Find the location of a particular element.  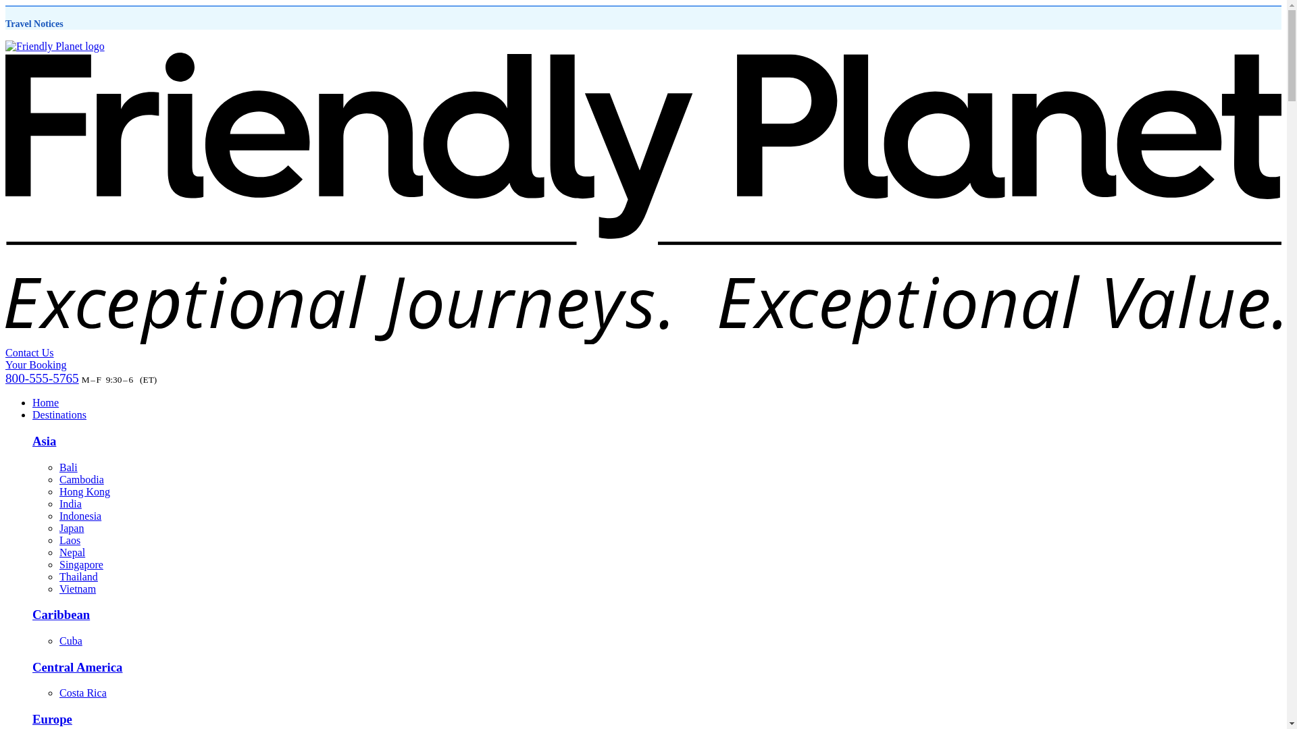

Bali is located at coordinates (69, 467).